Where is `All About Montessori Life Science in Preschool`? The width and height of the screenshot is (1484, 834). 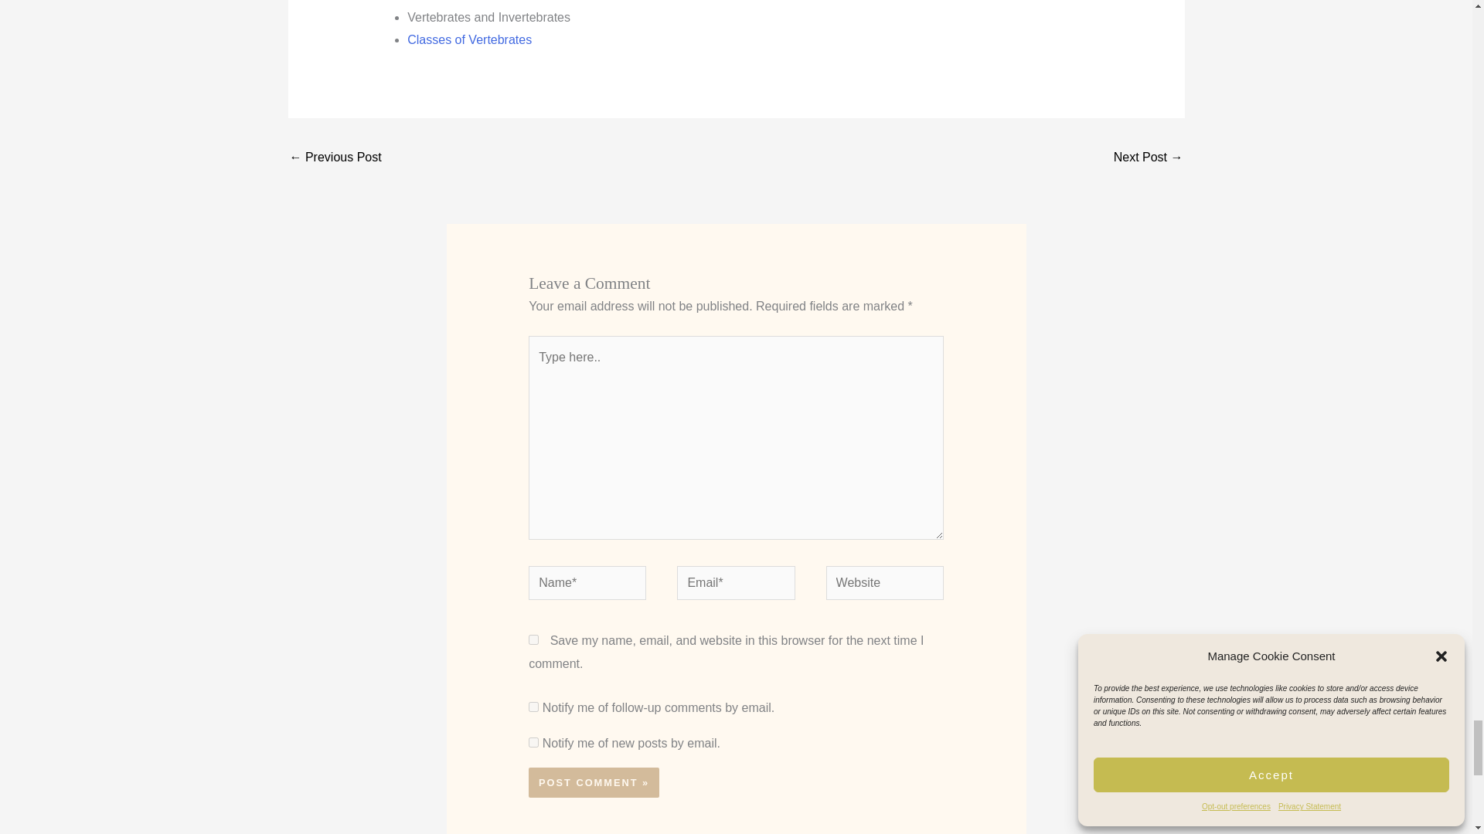
All About Montessori Life Science in Preschool is located at coordinates (335, 158).